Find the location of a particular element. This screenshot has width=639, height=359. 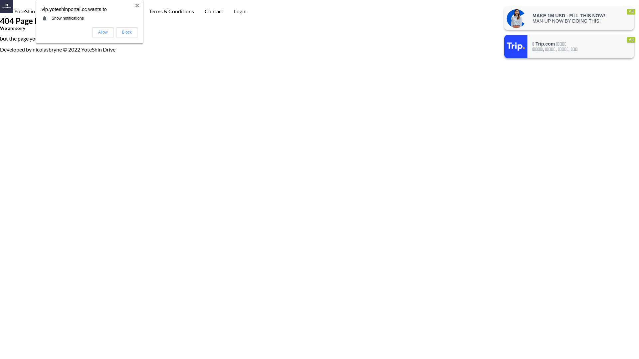

Terms & Conditions is located at coordinates (172, 11).